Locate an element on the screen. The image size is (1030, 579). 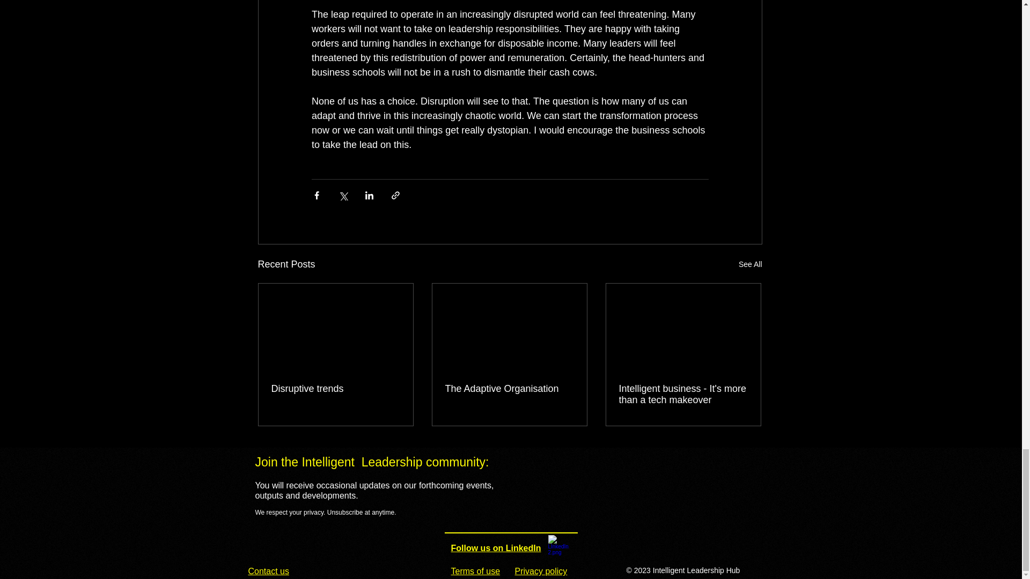
See All is located at coordinates (750, 264).